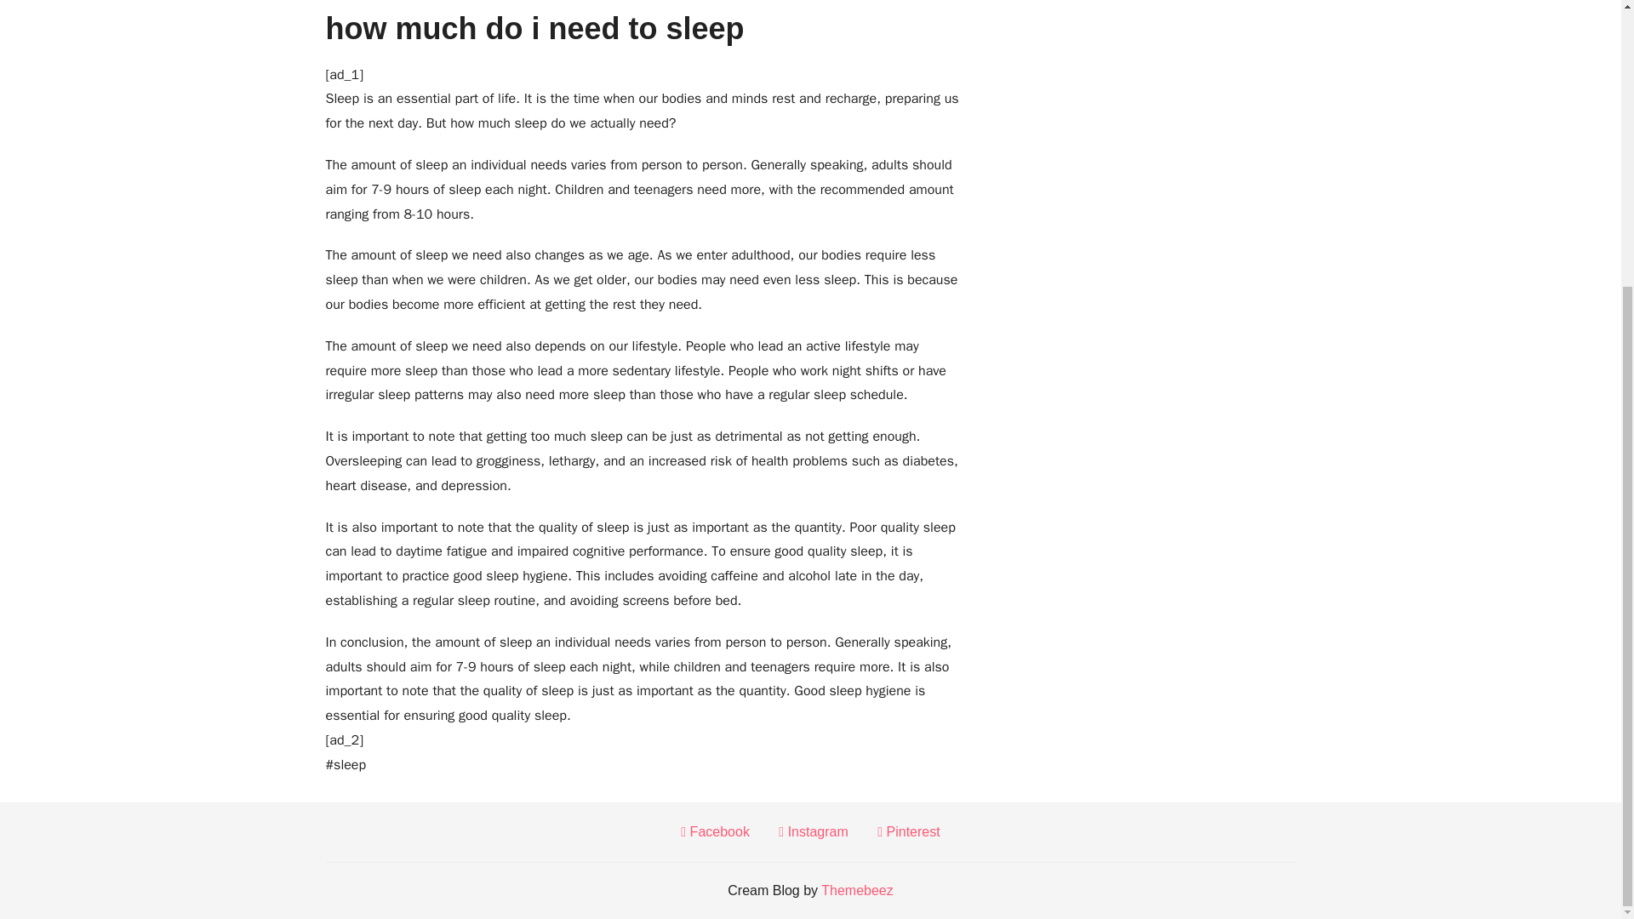 The height and width of the screenshot is (919, 1634). Describe the element at coordinates (909, 832) in the screenshot. I see `Pinterest` at that location.